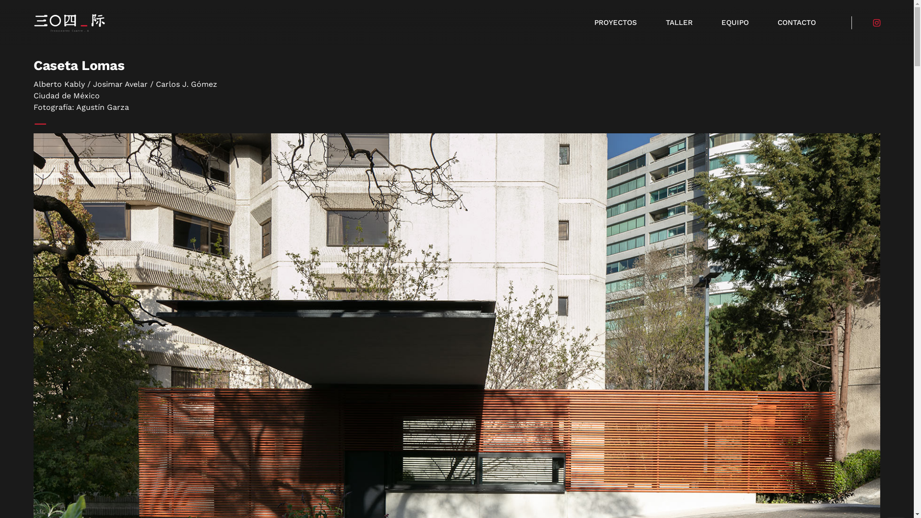  I want to click on CONTACTO, so click(797, 23).